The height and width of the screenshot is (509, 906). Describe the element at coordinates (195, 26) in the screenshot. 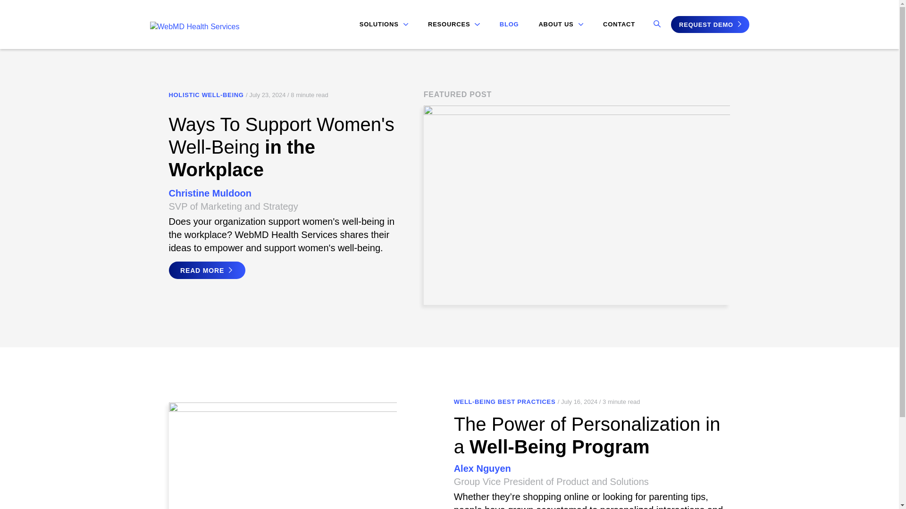

I see `WebMD Health Services` at that location.